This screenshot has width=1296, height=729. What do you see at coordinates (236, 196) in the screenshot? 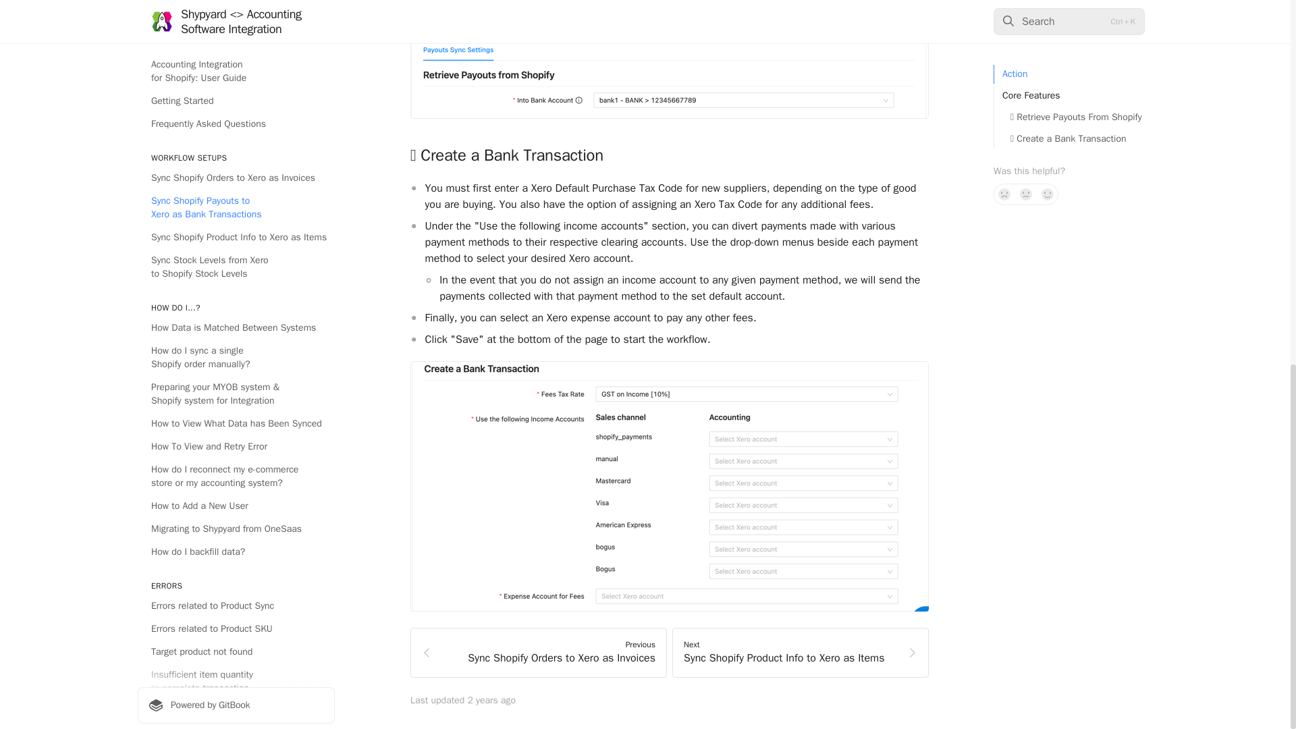
I see `Privacy` at bounding box center [236, 196].